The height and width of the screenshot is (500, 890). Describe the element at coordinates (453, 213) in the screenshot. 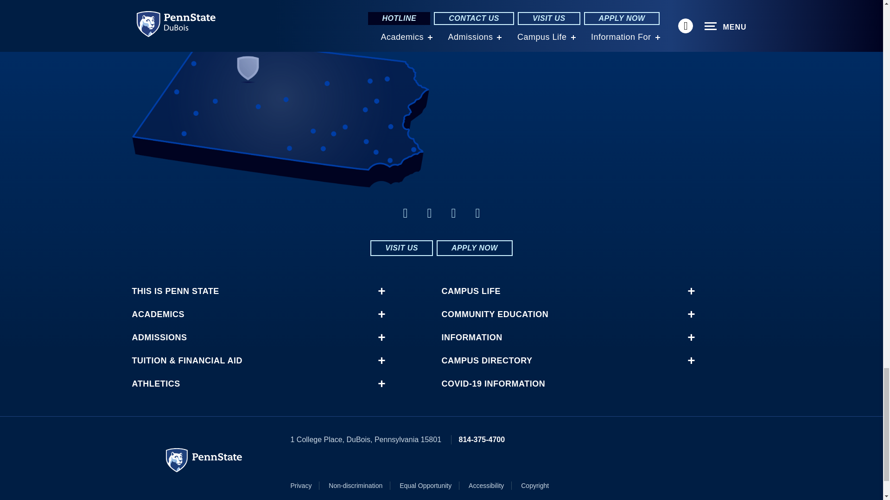

I see `twitter` at that location.